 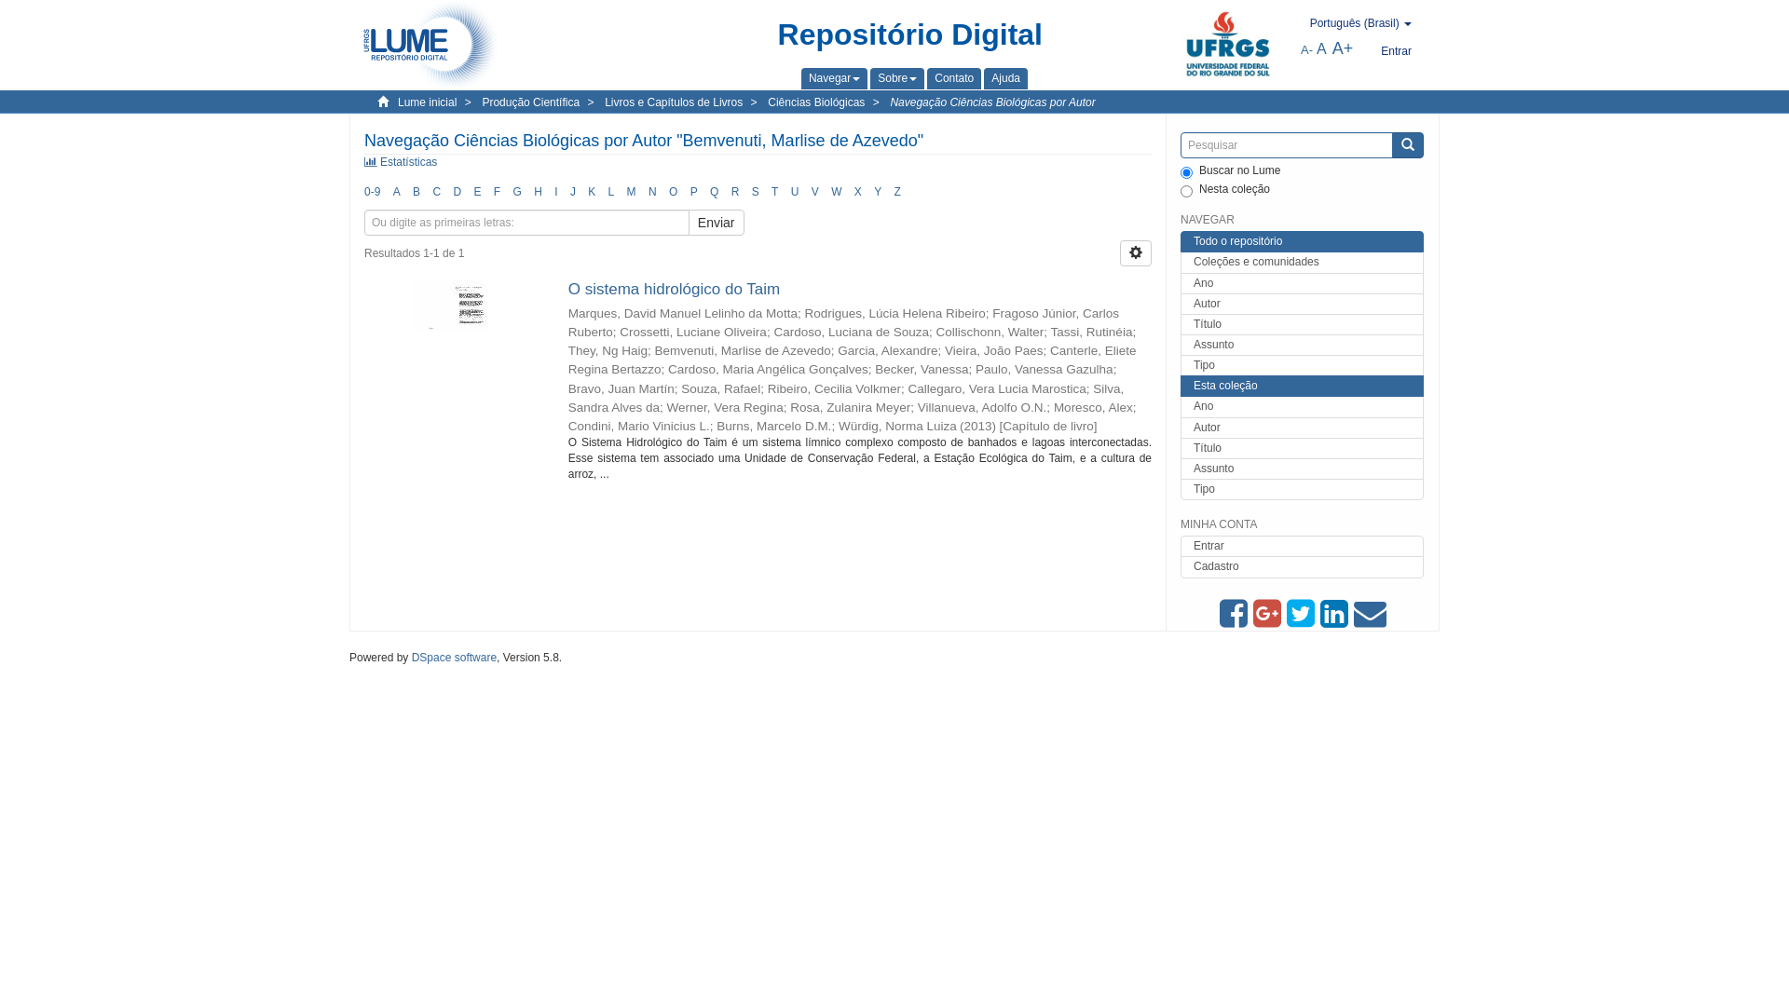 What do you see at coordinates (1303, 428) in the screenshot?
I see `Autor` at bounding box center [1303, 428].